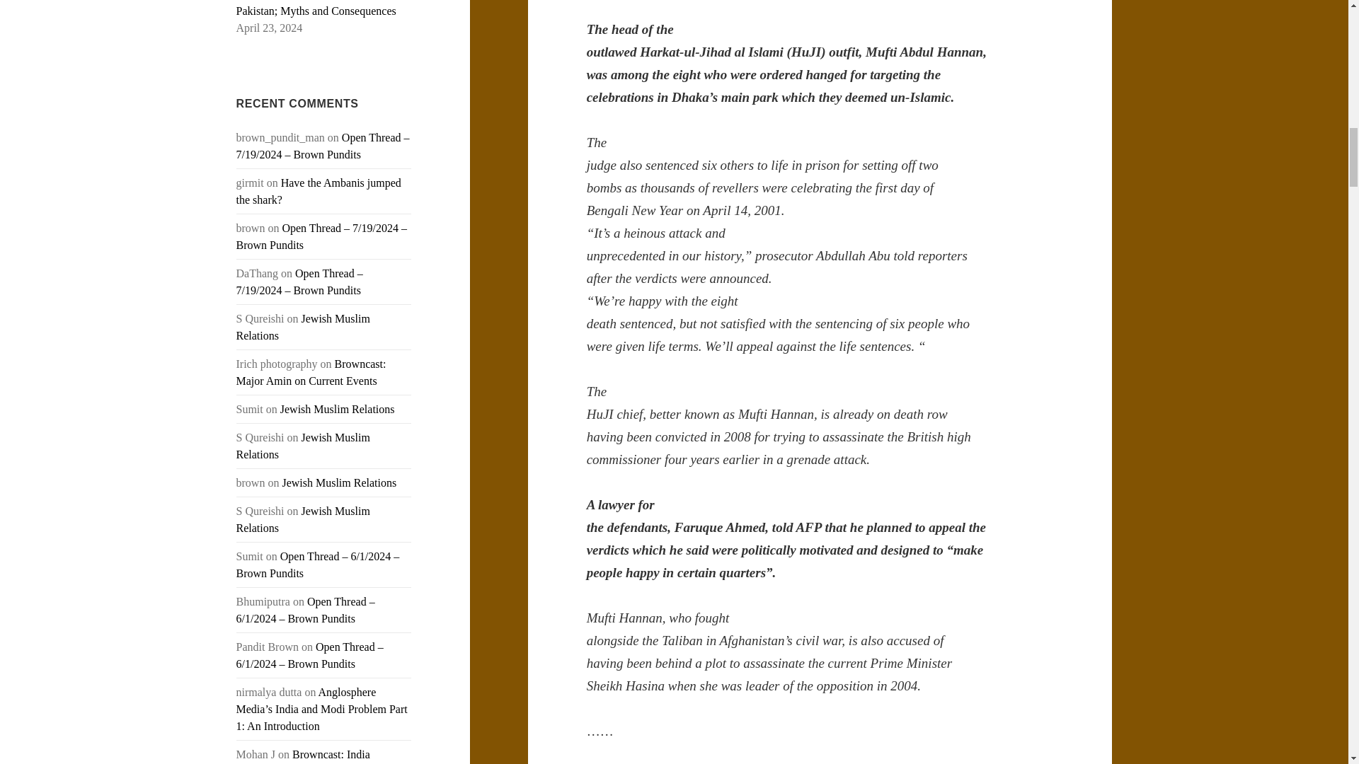 The width and height of the screenshot is (1359, 764). What do you see at coordinates (303, 446) in the screenshot?
I see `Jewish Muslim Relations` at bounding box center [303, 446].